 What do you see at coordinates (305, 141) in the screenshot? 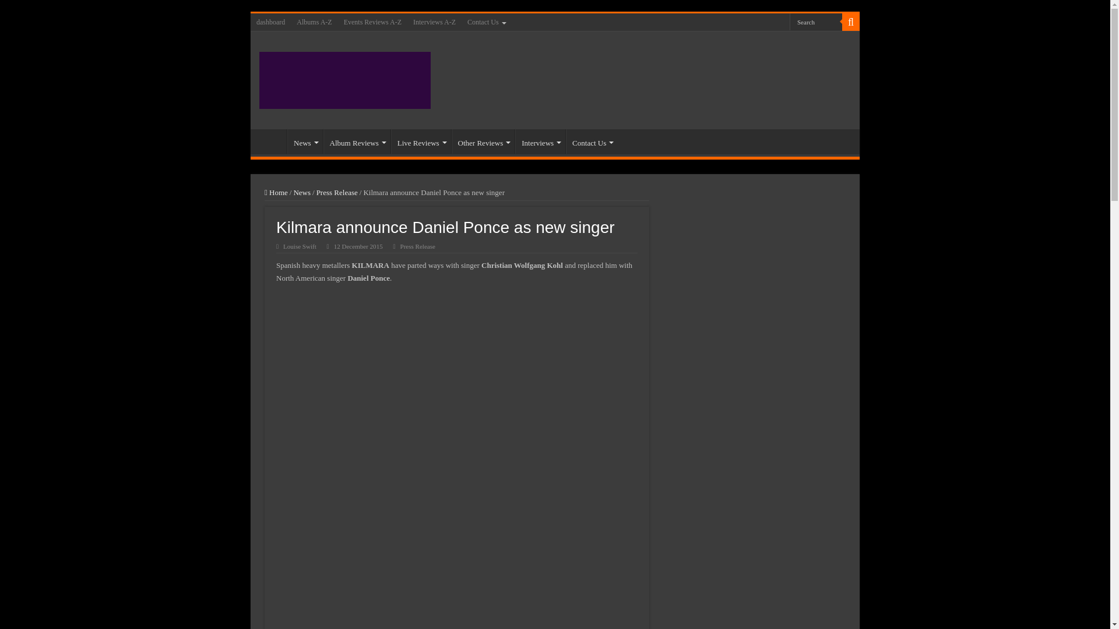
I see `News` at bounding box center [305, 141].